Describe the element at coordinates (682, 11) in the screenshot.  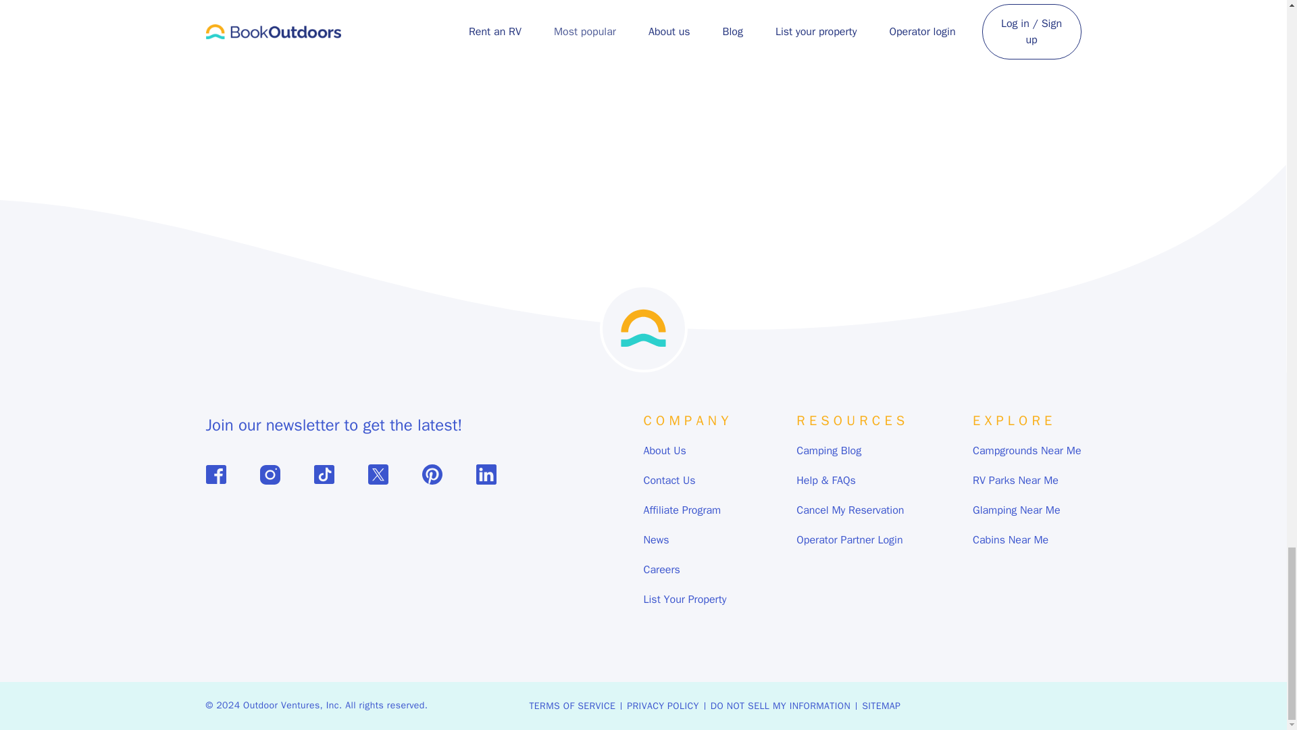
I see `RV parks` at that location.